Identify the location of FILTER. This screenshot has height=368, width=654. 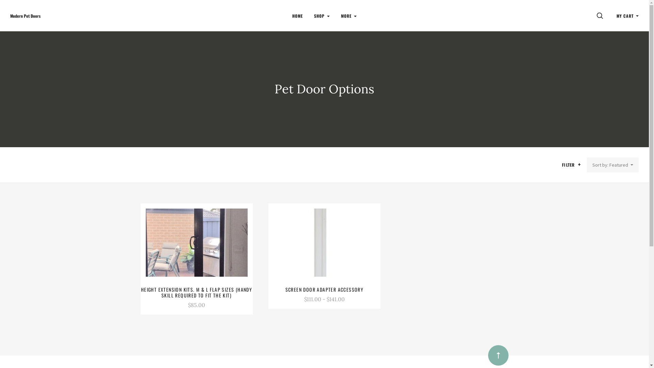
(572, 165).